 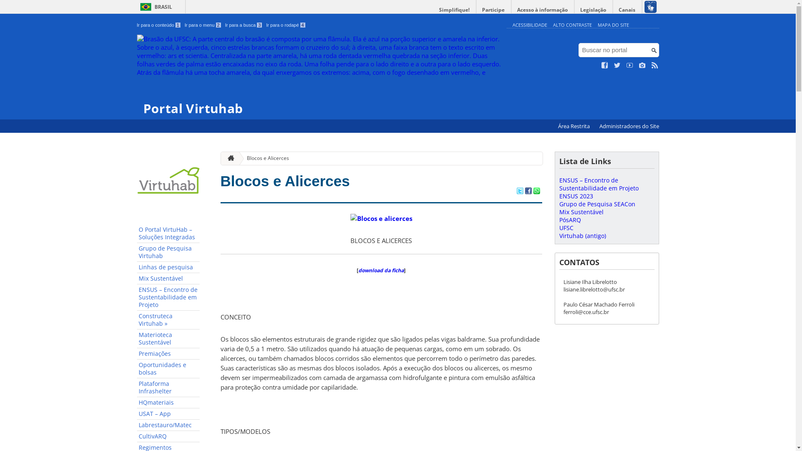 What do you see at coordinates (168, 425) in the screenshot?
I see `Labrestauro/Matec` at bounding box center [168, 425].